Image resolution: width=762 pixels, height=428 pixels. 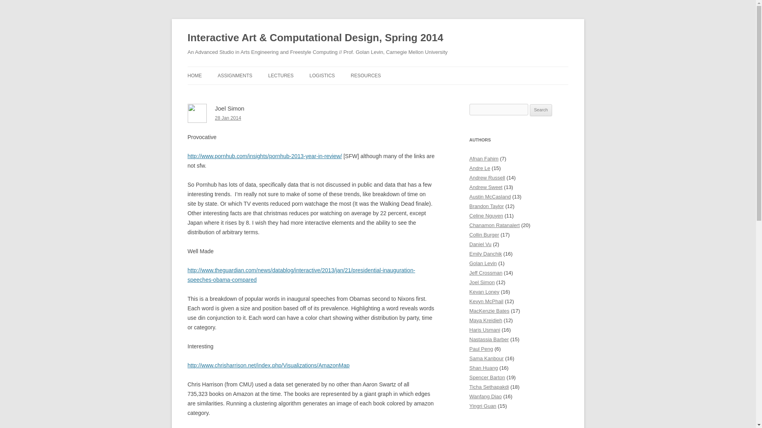 What do you see at coordinates (486, 216) in the screenshot?
I see `Posts by Celine Nguyen` at bounding box center [486, 216].